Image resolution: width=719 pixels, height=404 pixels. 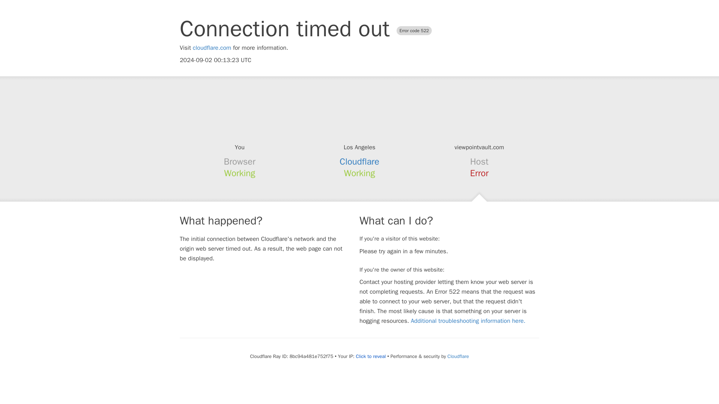 What do you see at coordinates (468, 321) in the screenshot?
I see `Additional troubleshooting information here.` at bounding box center [468, 321].